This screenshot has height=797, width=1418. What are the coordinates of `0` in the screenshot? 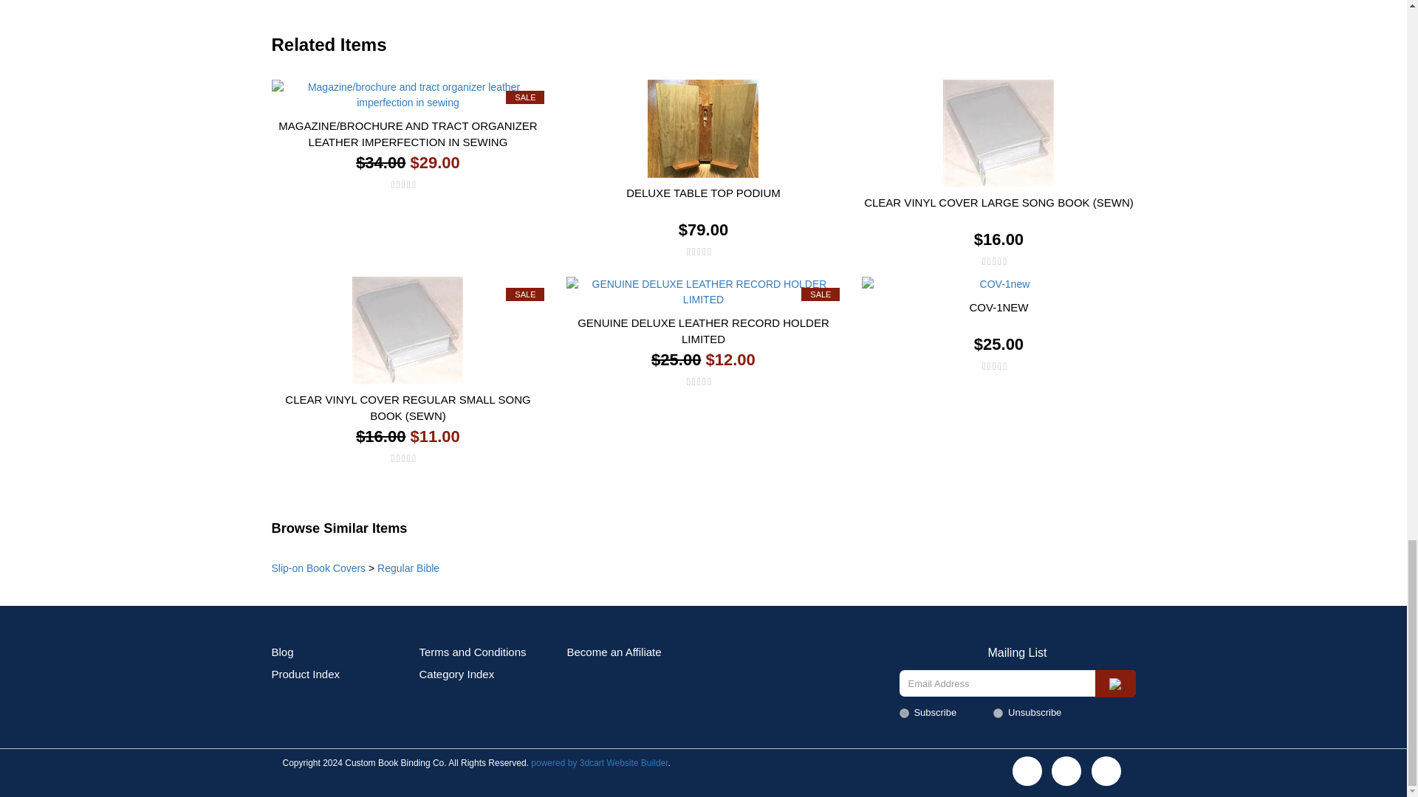 It's located at (998, 713).